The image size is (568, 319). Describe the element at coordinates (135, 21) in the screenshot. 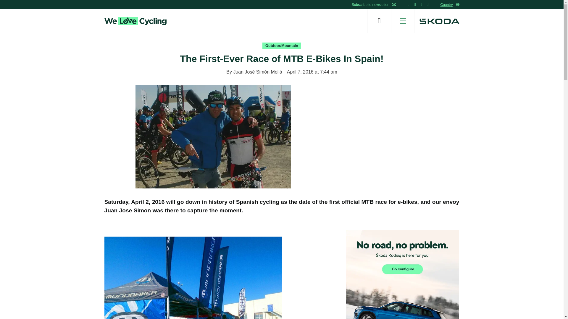

I see `We Love Cycling magazine` at that location.